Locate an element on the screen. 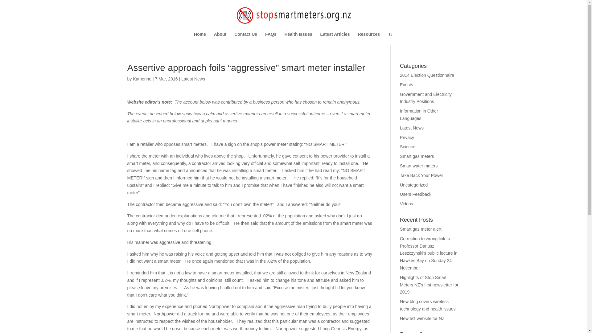 Image resolution: width=592 pixels, height=333 pixels. Events is located at coordinates (406, 84).